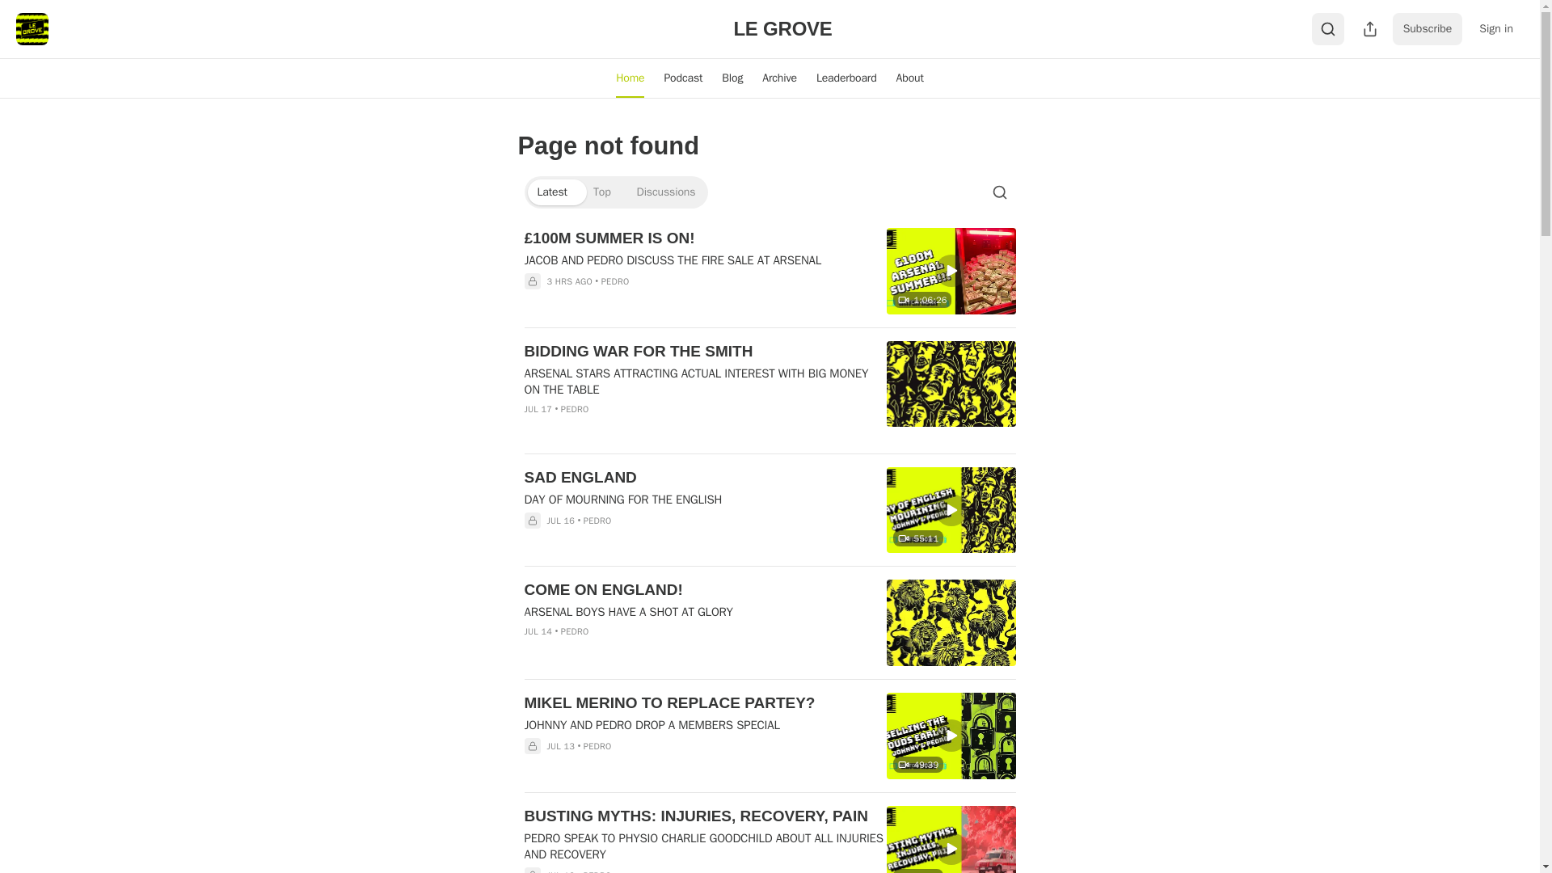 The width and height of the screenshot is (1552, 873). Describe the element at coordinates (1495, 29) in the screenshot. I see `Sign in` at that location.